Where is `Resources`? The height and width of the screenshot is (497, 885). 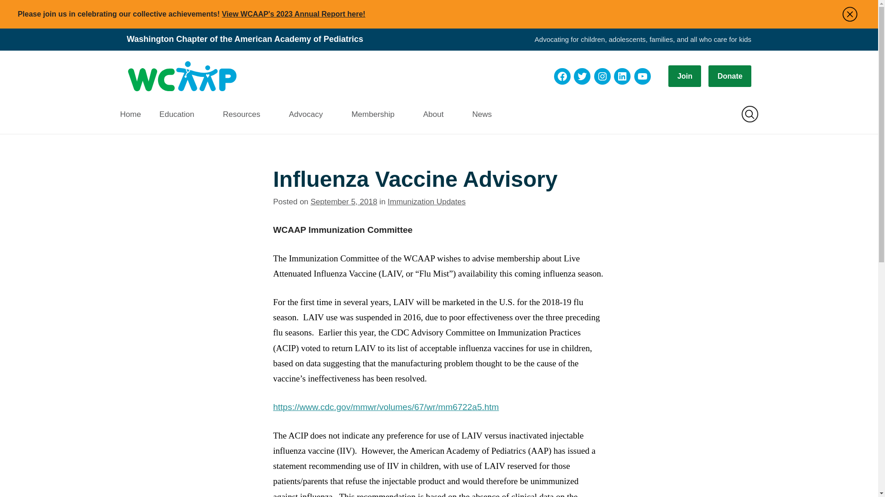 Resources is located at coordinates (246, 114).